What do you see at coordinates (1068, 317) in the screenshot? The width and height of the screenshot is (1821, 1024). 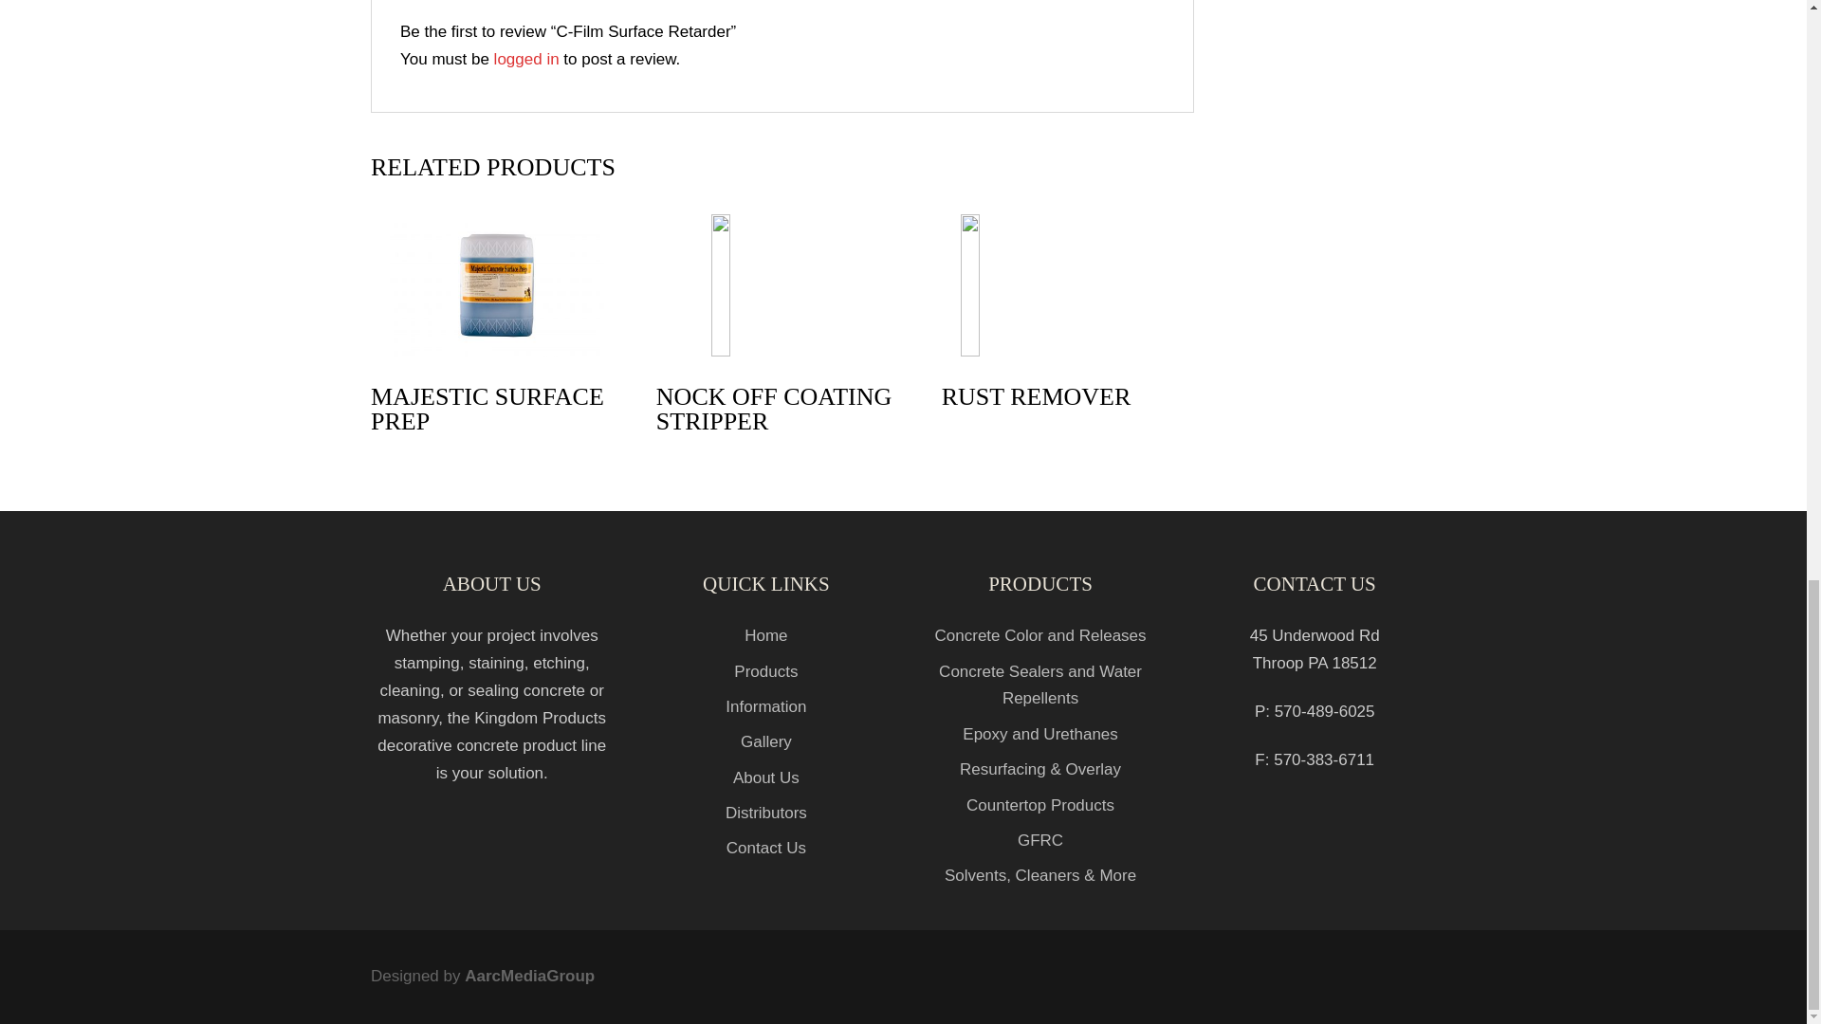 I see `RUST REMOVER` at bounding box center [1068, 317].